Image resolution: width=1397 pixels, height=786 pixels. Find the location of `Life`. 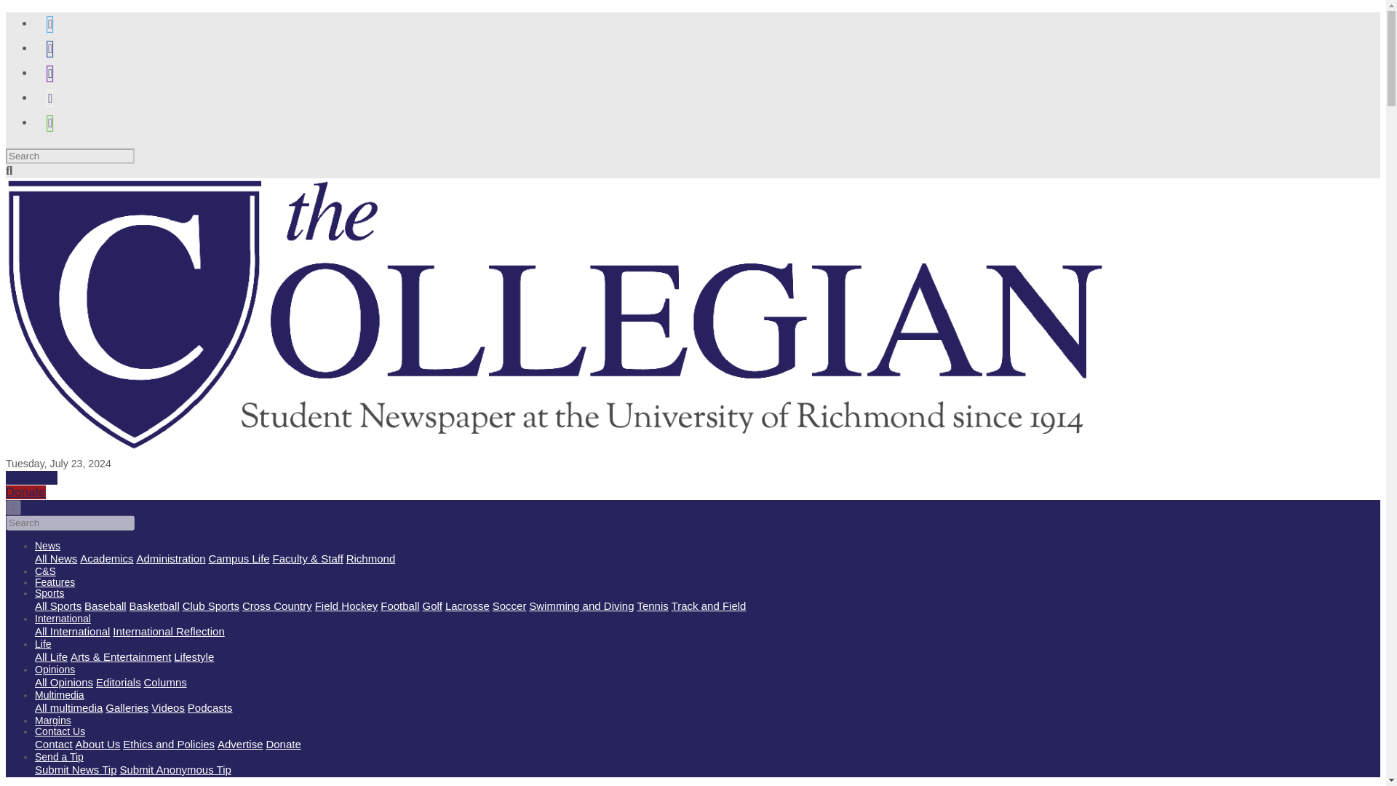

Life is located at coordinates (44, 643).